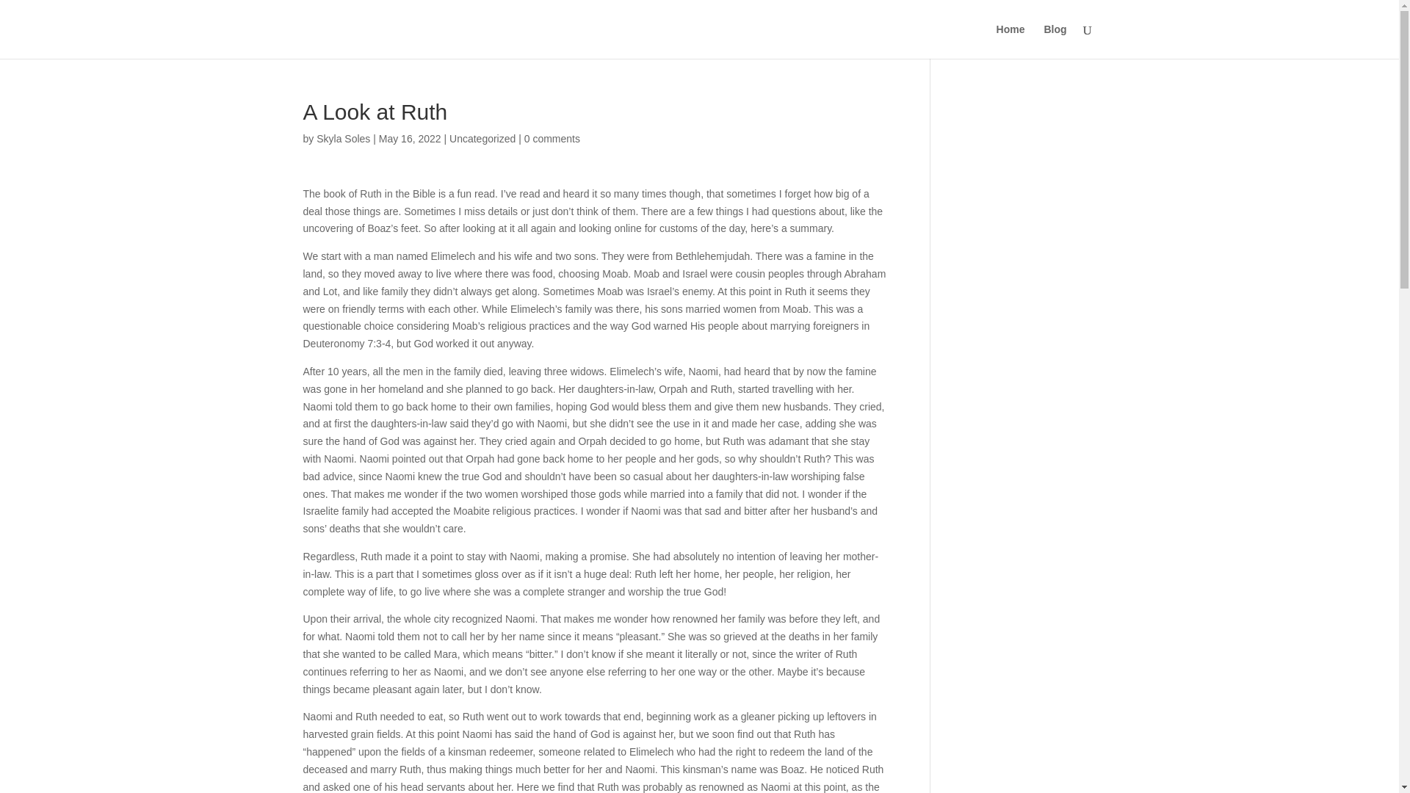 This screenshot has width=1410, height=793. What do you see at coordinates (1010, 41) in the screenshot?
I see `Home` at bounding box center [1010, 41].